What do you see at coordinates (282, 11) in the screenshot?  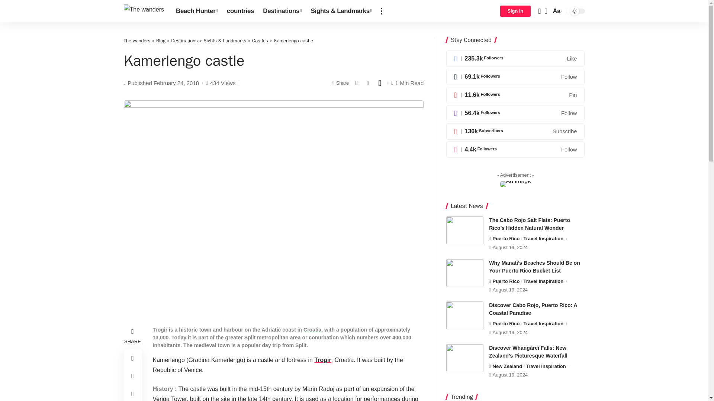 I see `Destinations` at bounding box center [282, 11].